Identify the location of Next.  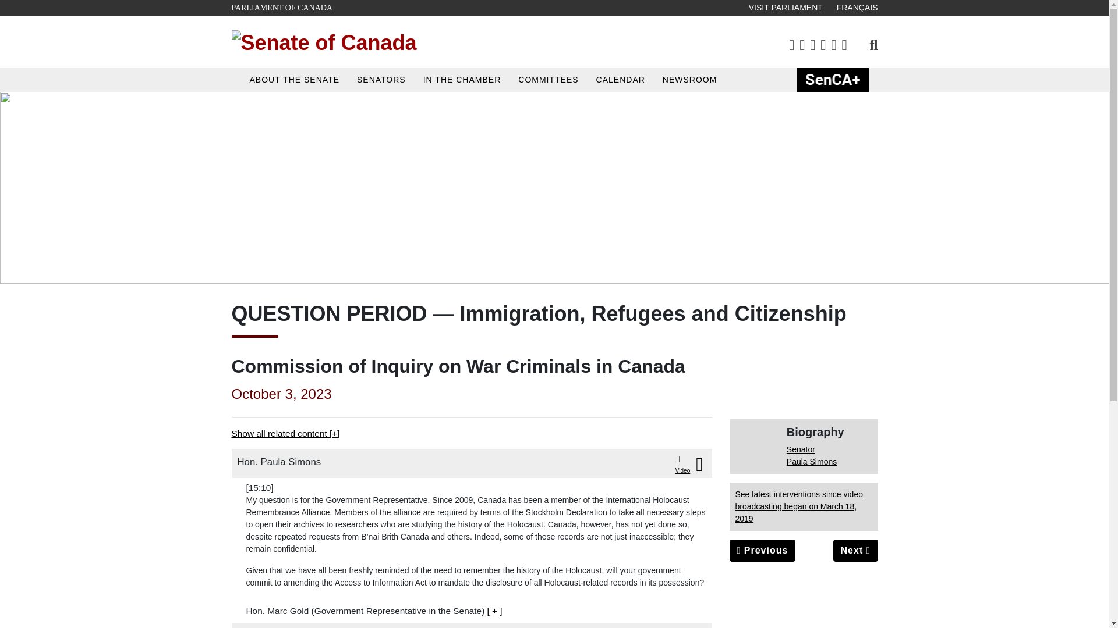
(855, 550).